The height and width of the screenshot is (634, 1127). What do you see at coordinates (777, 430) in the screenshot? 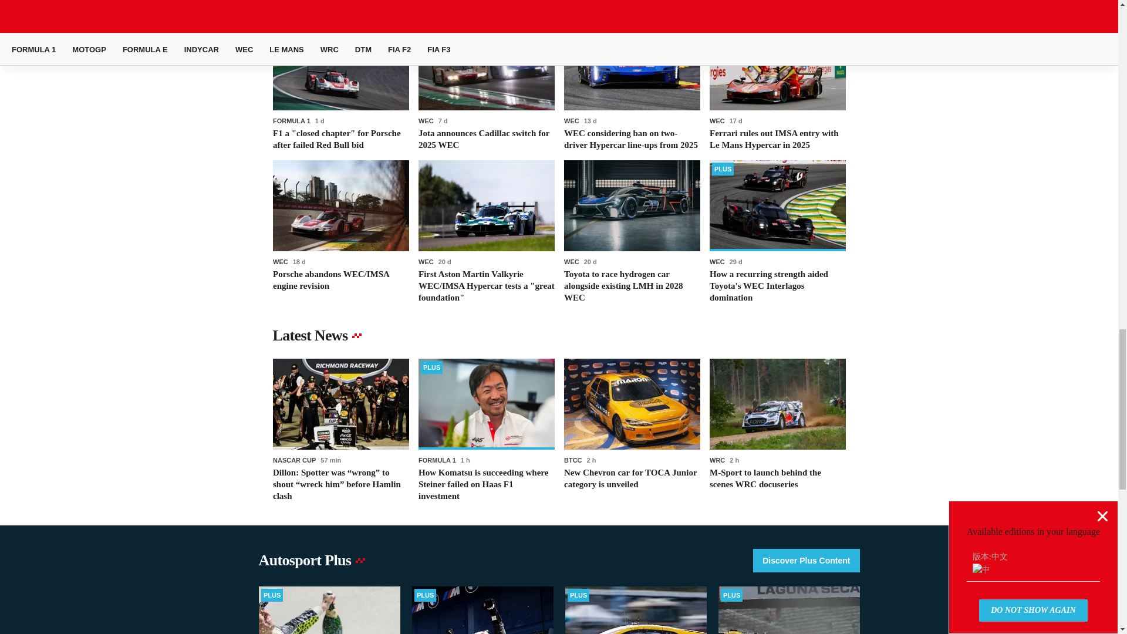
I see `M-Sport to launch behind the scenes WRC docuseries` at bounding box center [777, 430].